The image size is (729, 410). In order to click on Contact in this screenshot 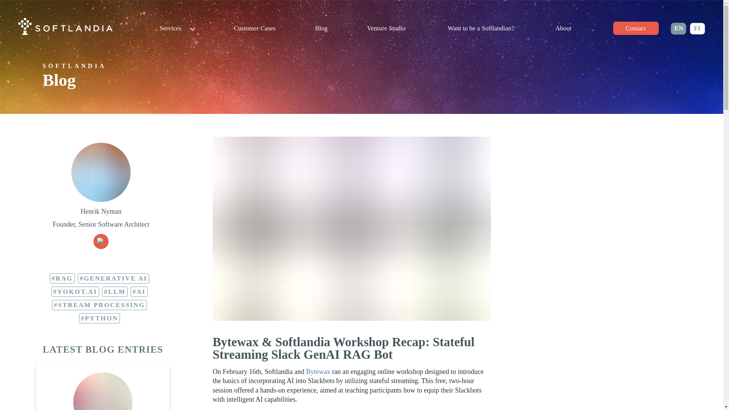, I will do `click(636, 28)`.